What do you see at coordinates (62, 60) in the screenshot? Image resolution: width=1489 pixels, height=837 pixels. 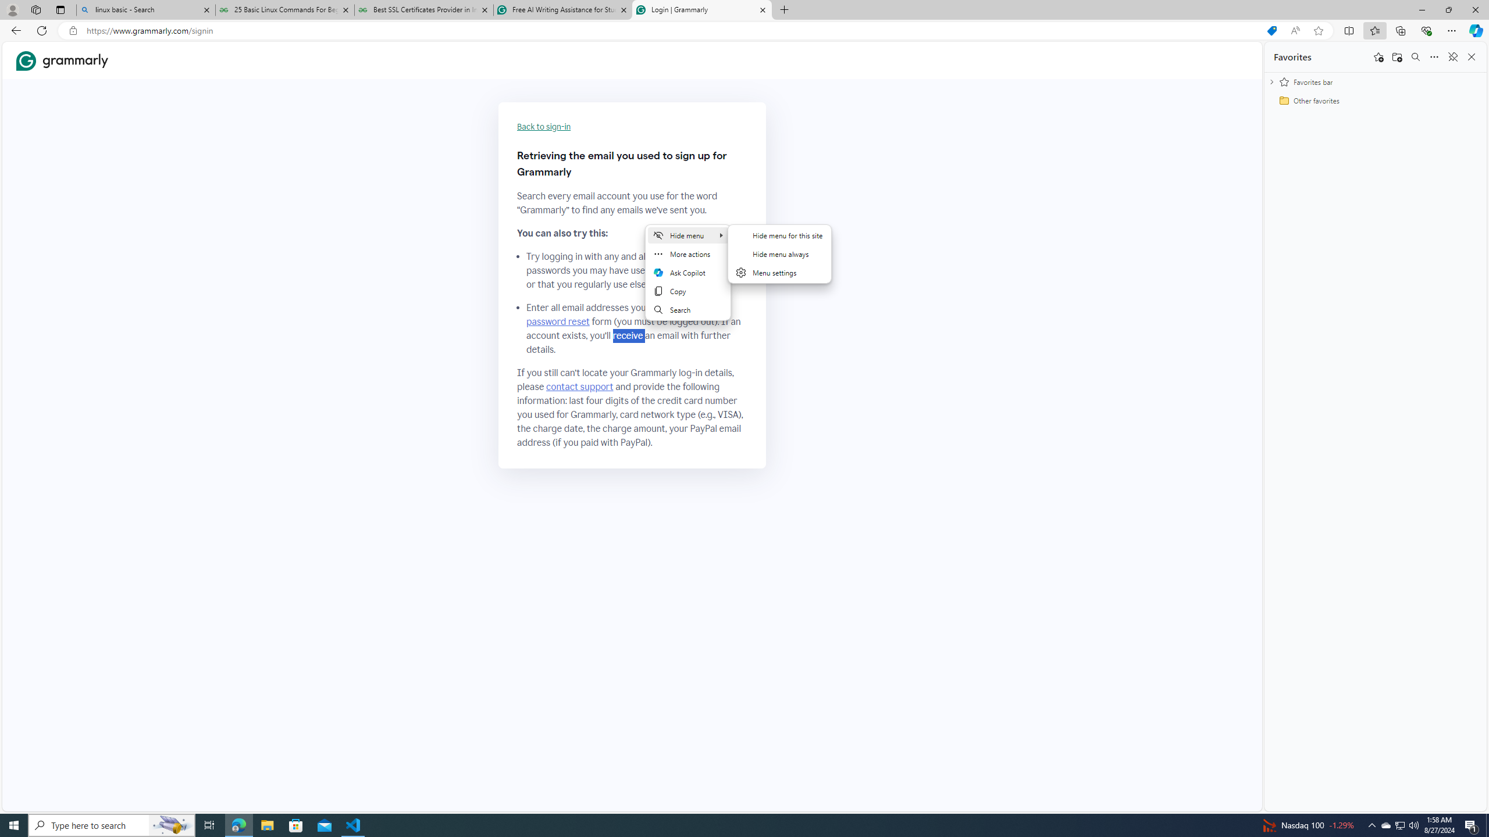 I see `Grammarly Home` at bounding box center [62, 60].